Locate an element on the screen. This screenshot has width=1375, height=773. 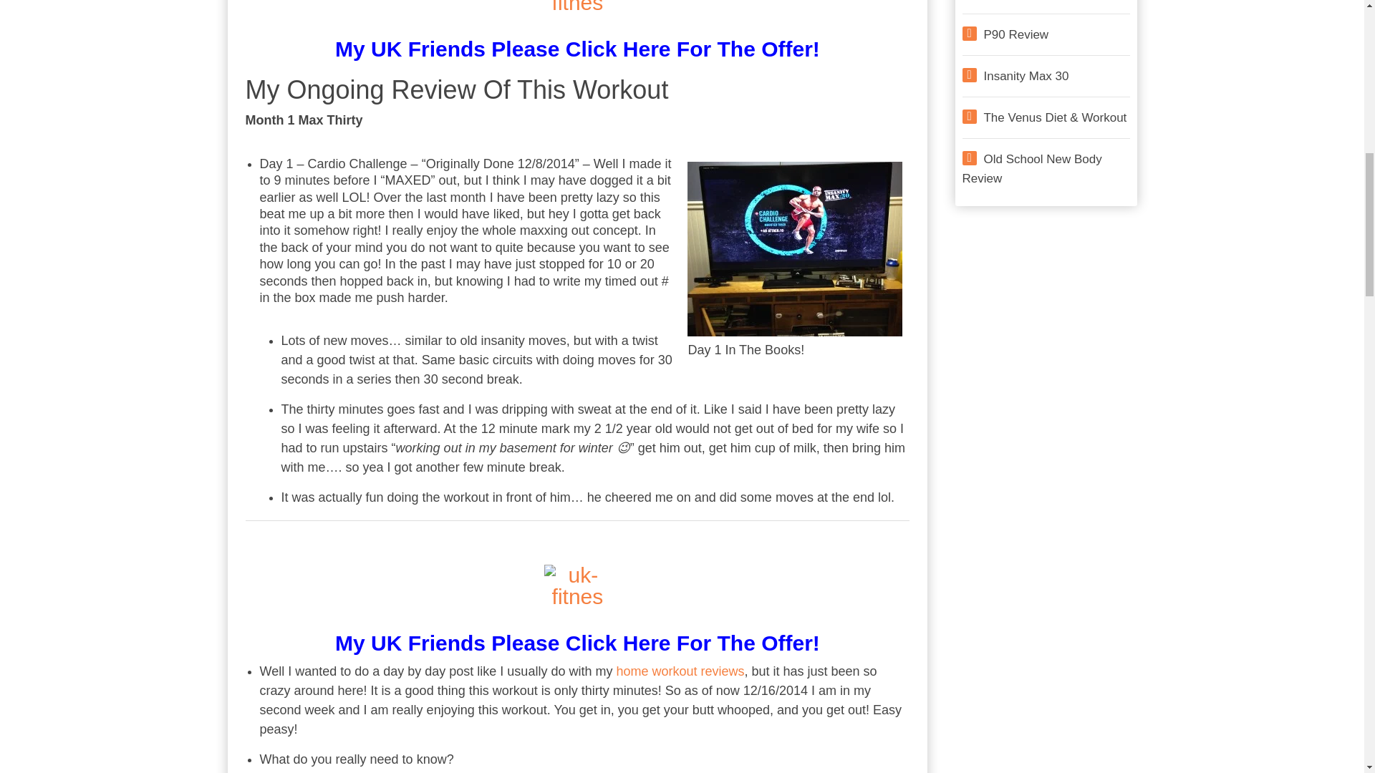
My UK Friends Please Click Here For The Offer! is located at coordinates (576, 624).